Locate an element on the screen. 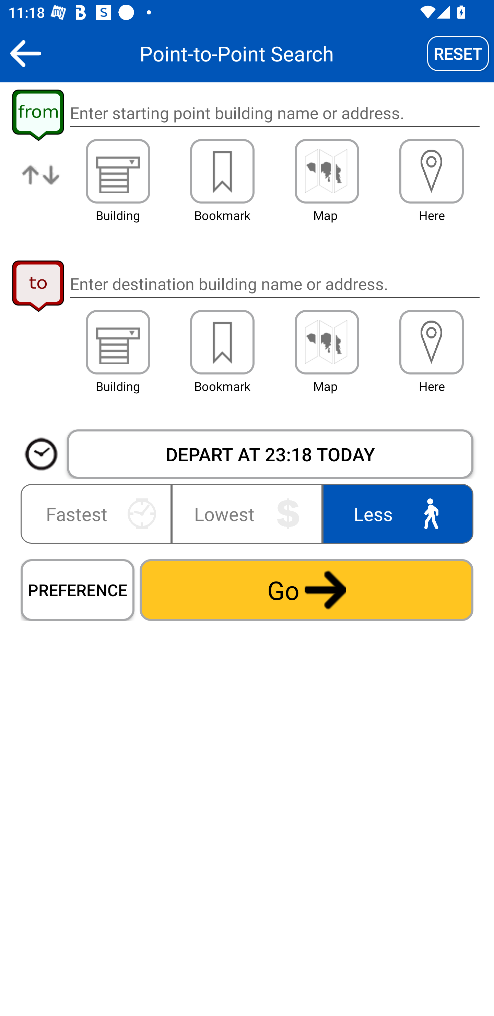 Image resolution: width=494 pixels, height=1016 pixels. RESET Reset is located at coordinates (458, 53).